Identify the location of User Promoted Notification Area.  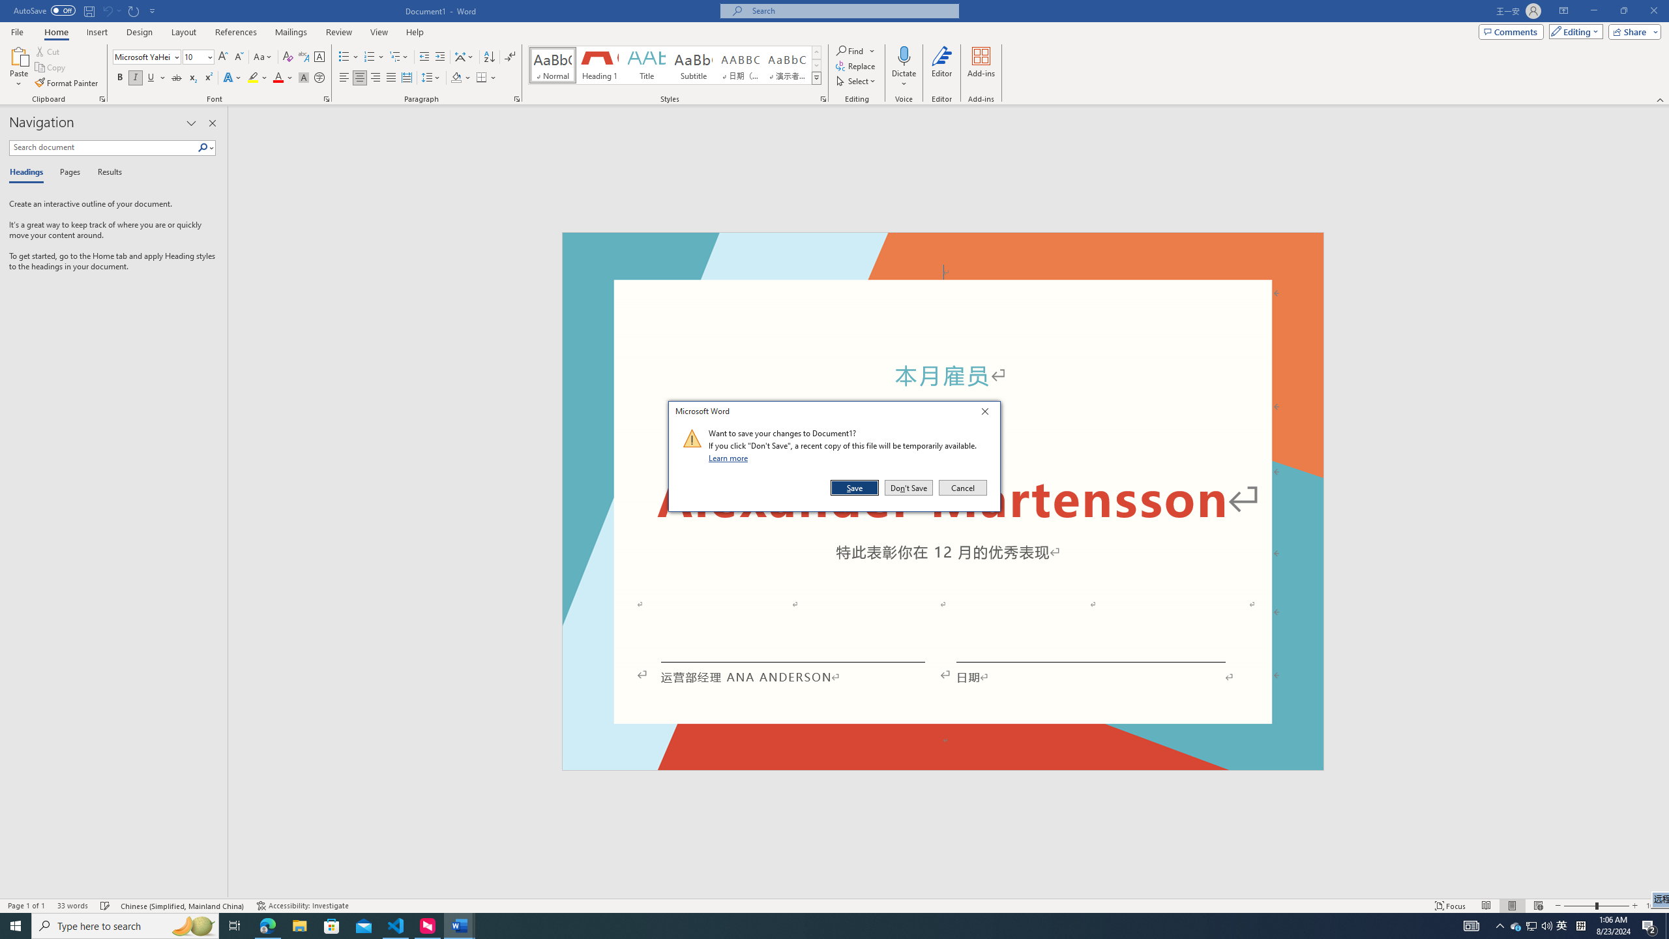
(1532, 926).